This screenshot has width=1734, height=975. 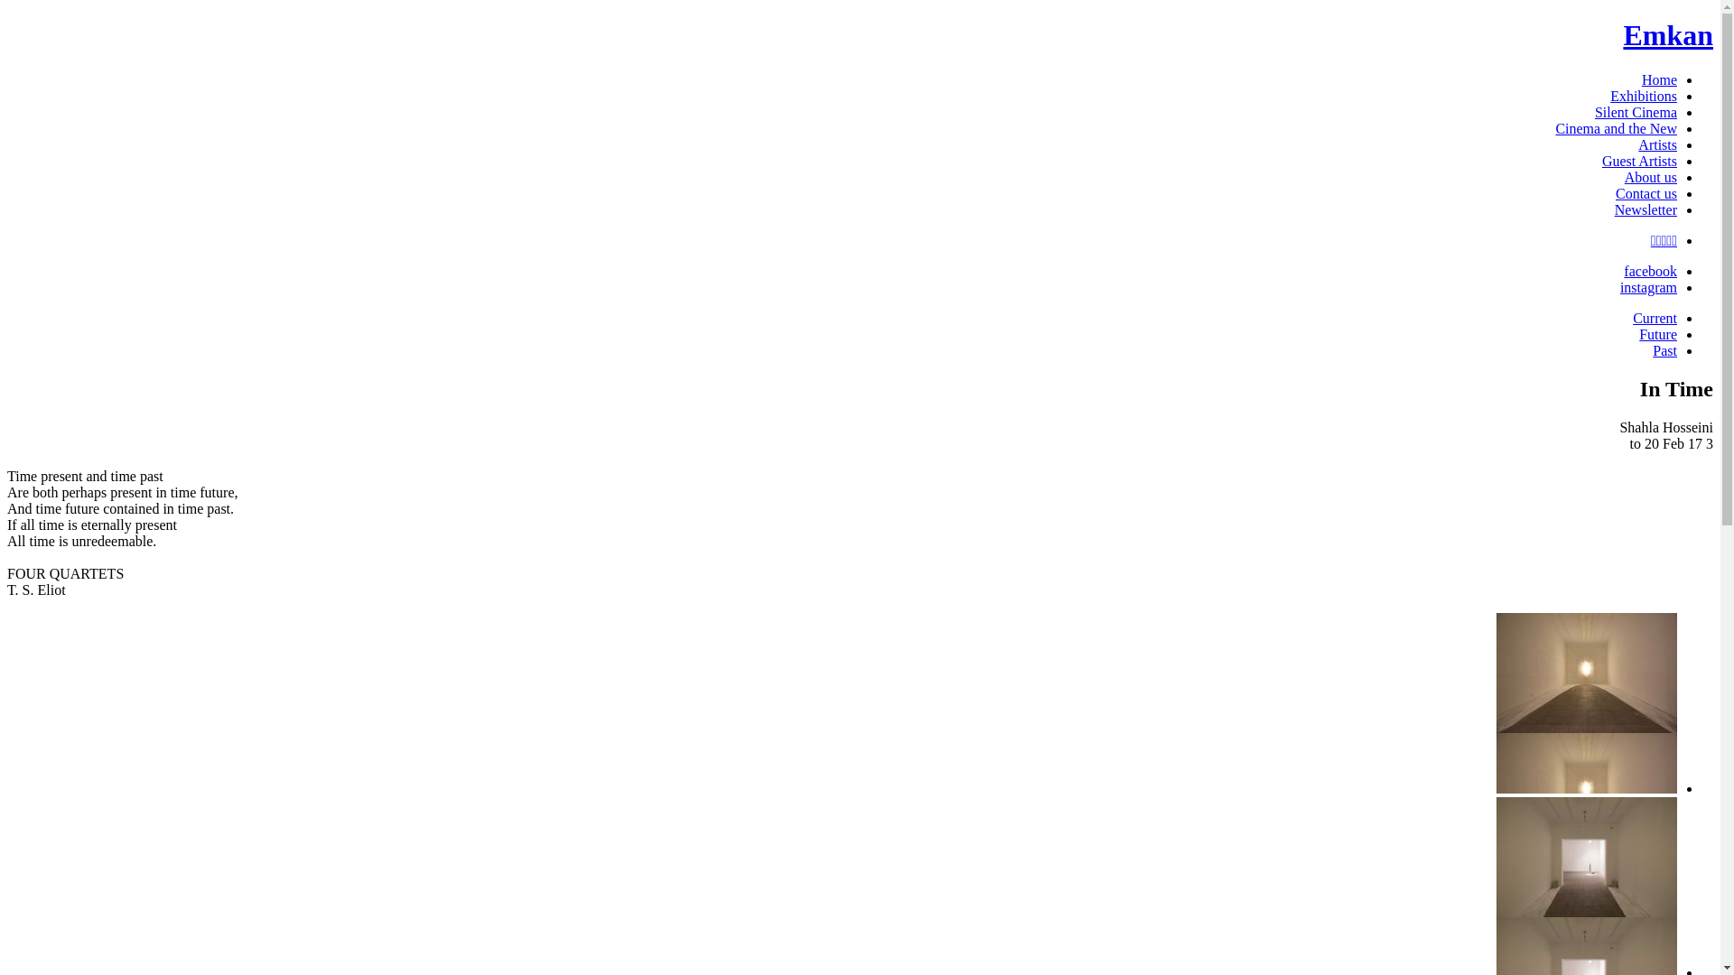 What do you see at coordinates (1651, 177) in the screenshot?
I see `About us` at bounding box center [1651, 177].